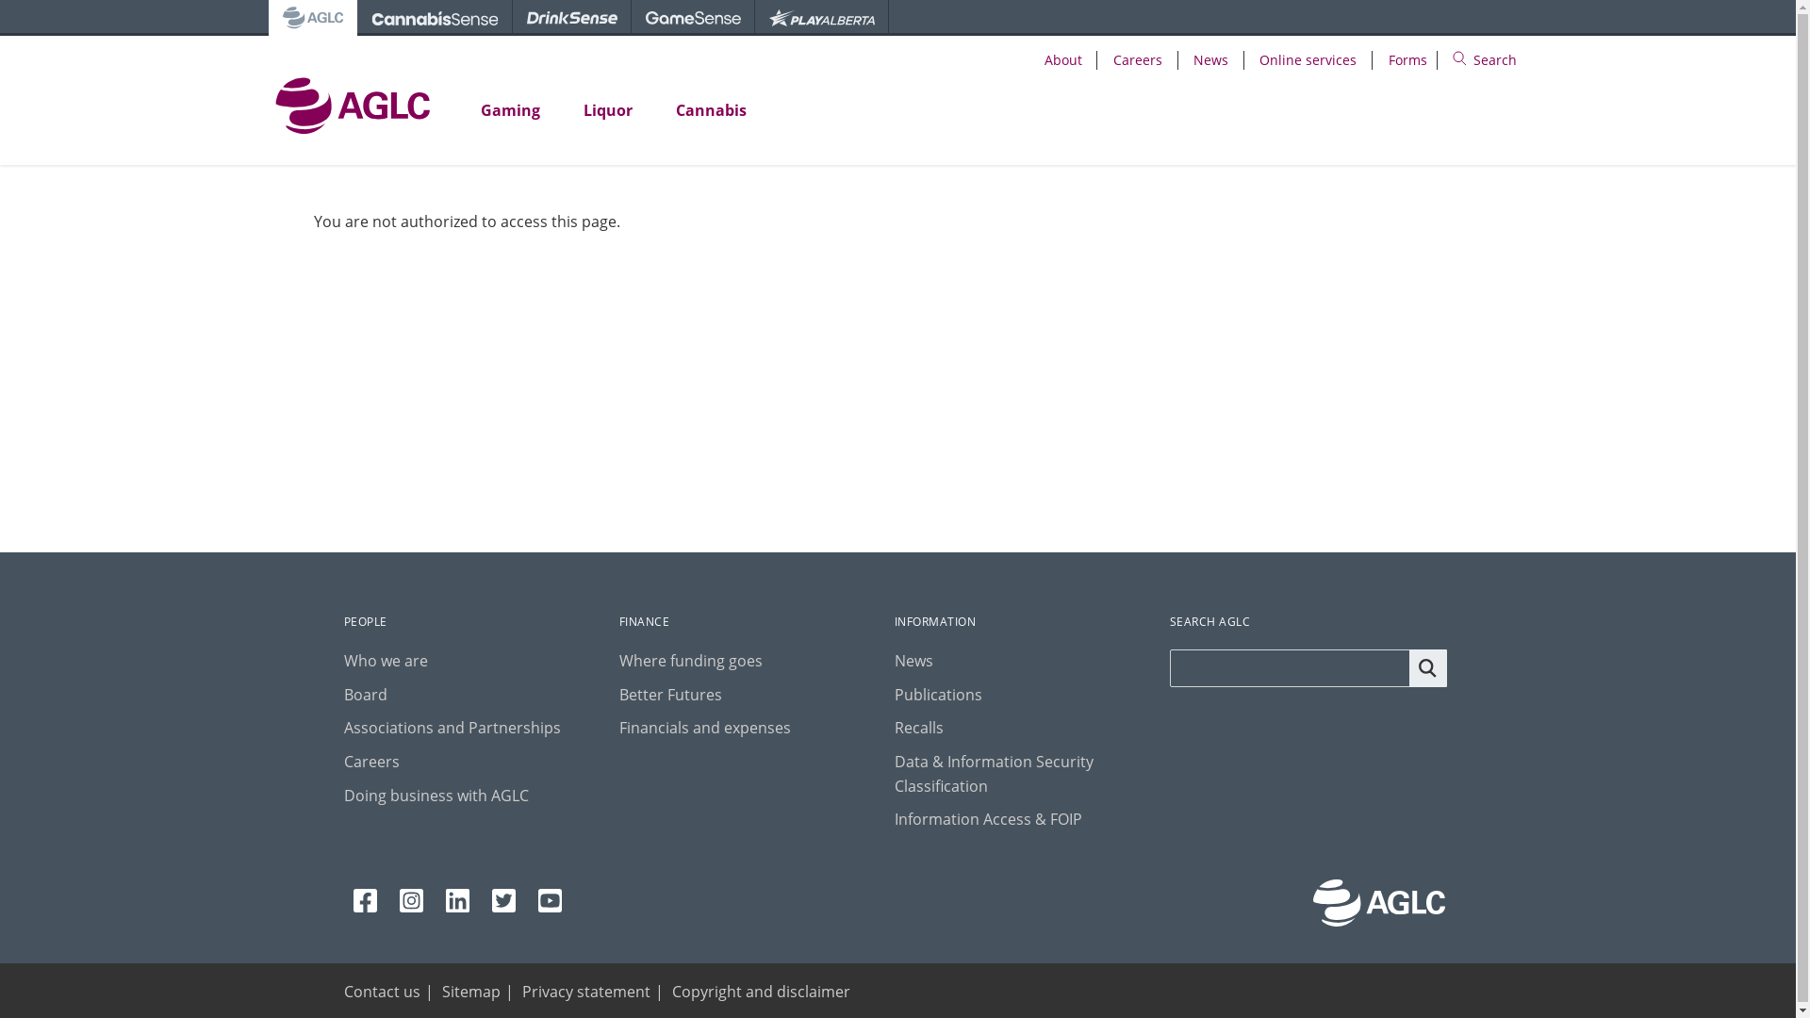 This screenshot has height=1018, width=1810. What do you see at coordinates (452, 728) in the screenshot?
I see `Associations and Partnerships` at bounding box center [452, 728].